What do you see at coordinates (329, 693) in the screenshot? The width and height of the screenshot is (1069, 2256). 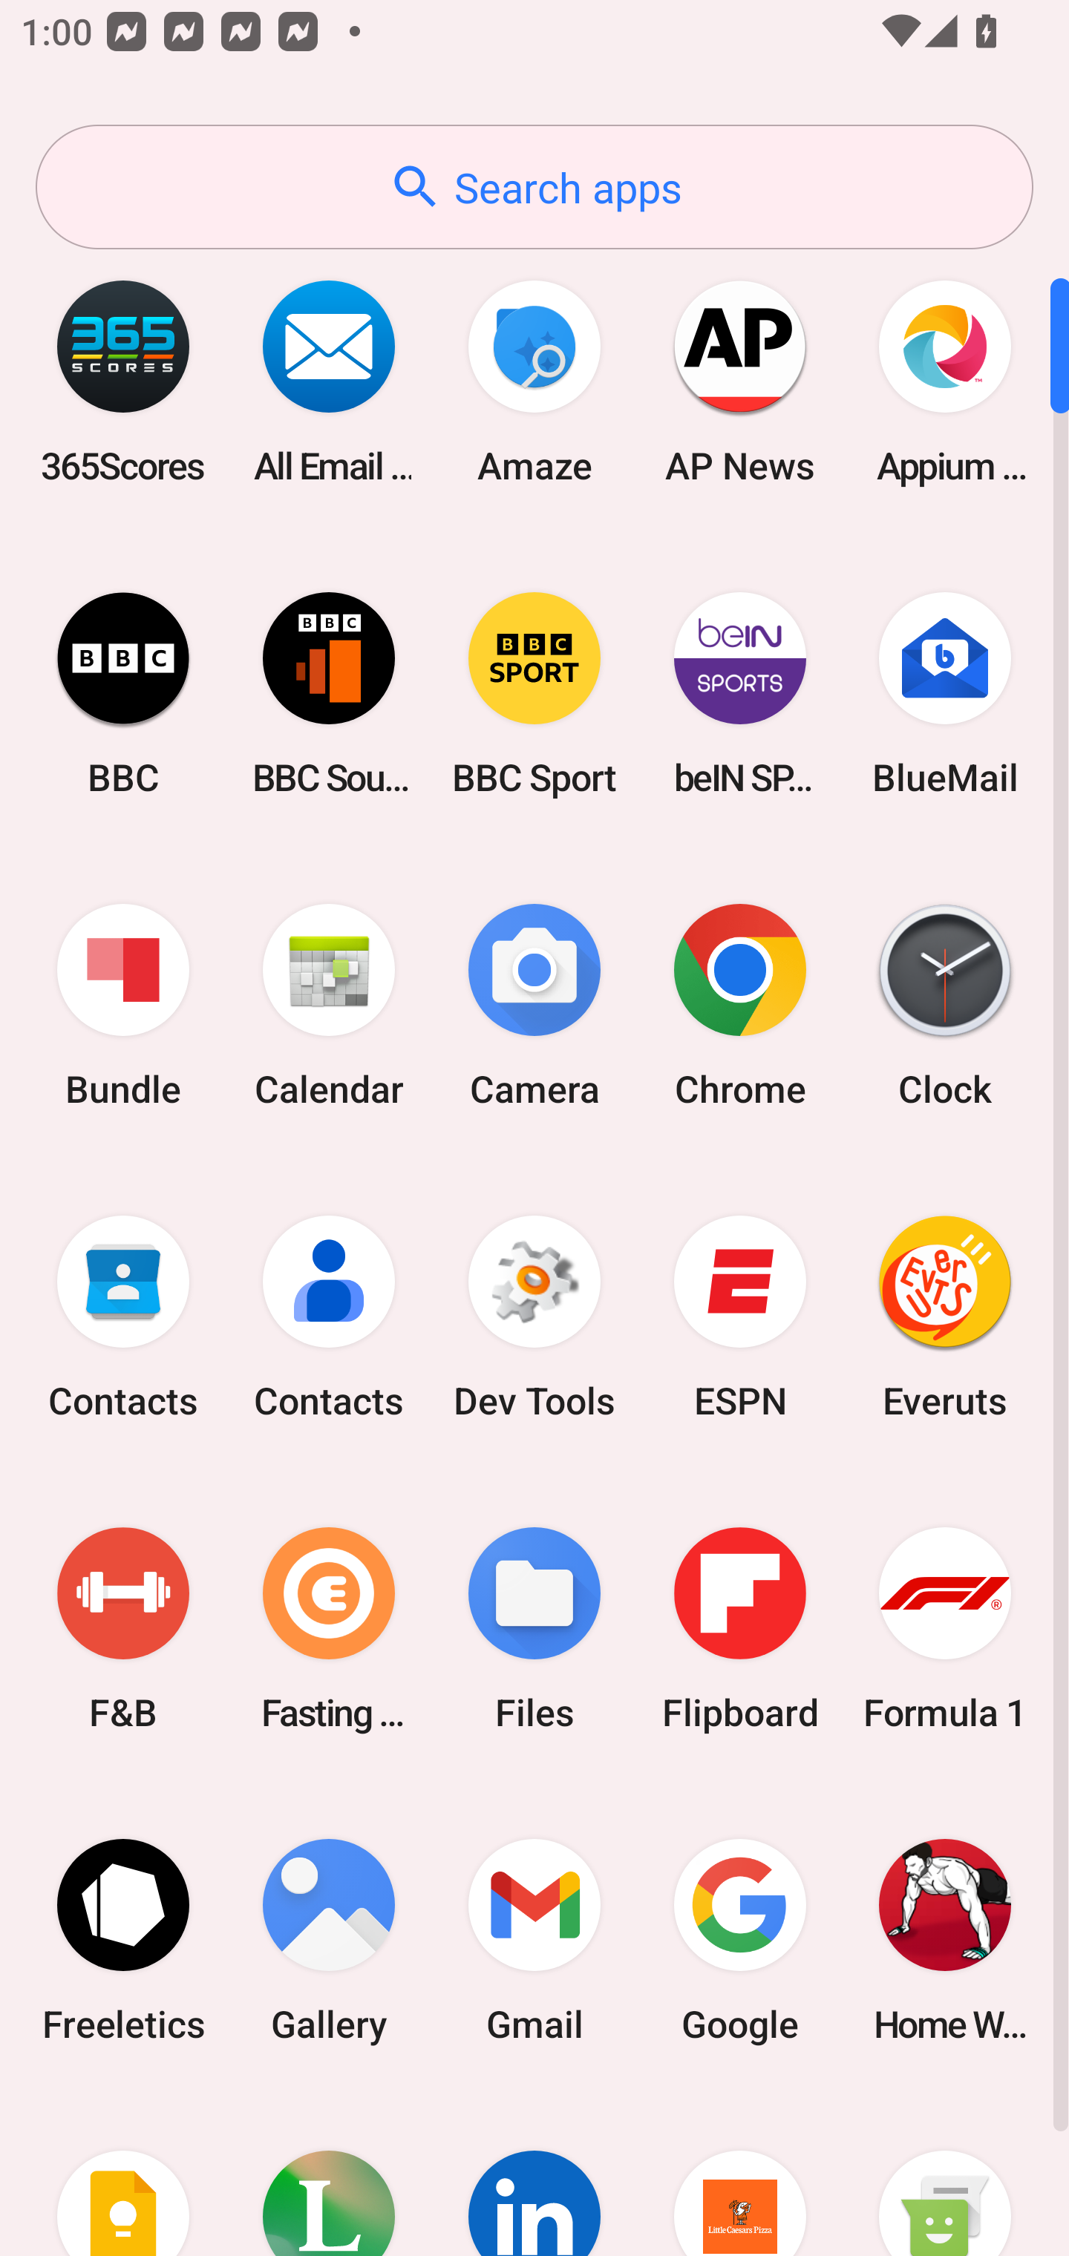 I see `BBC Sounds` at bounding box center [329, 693].